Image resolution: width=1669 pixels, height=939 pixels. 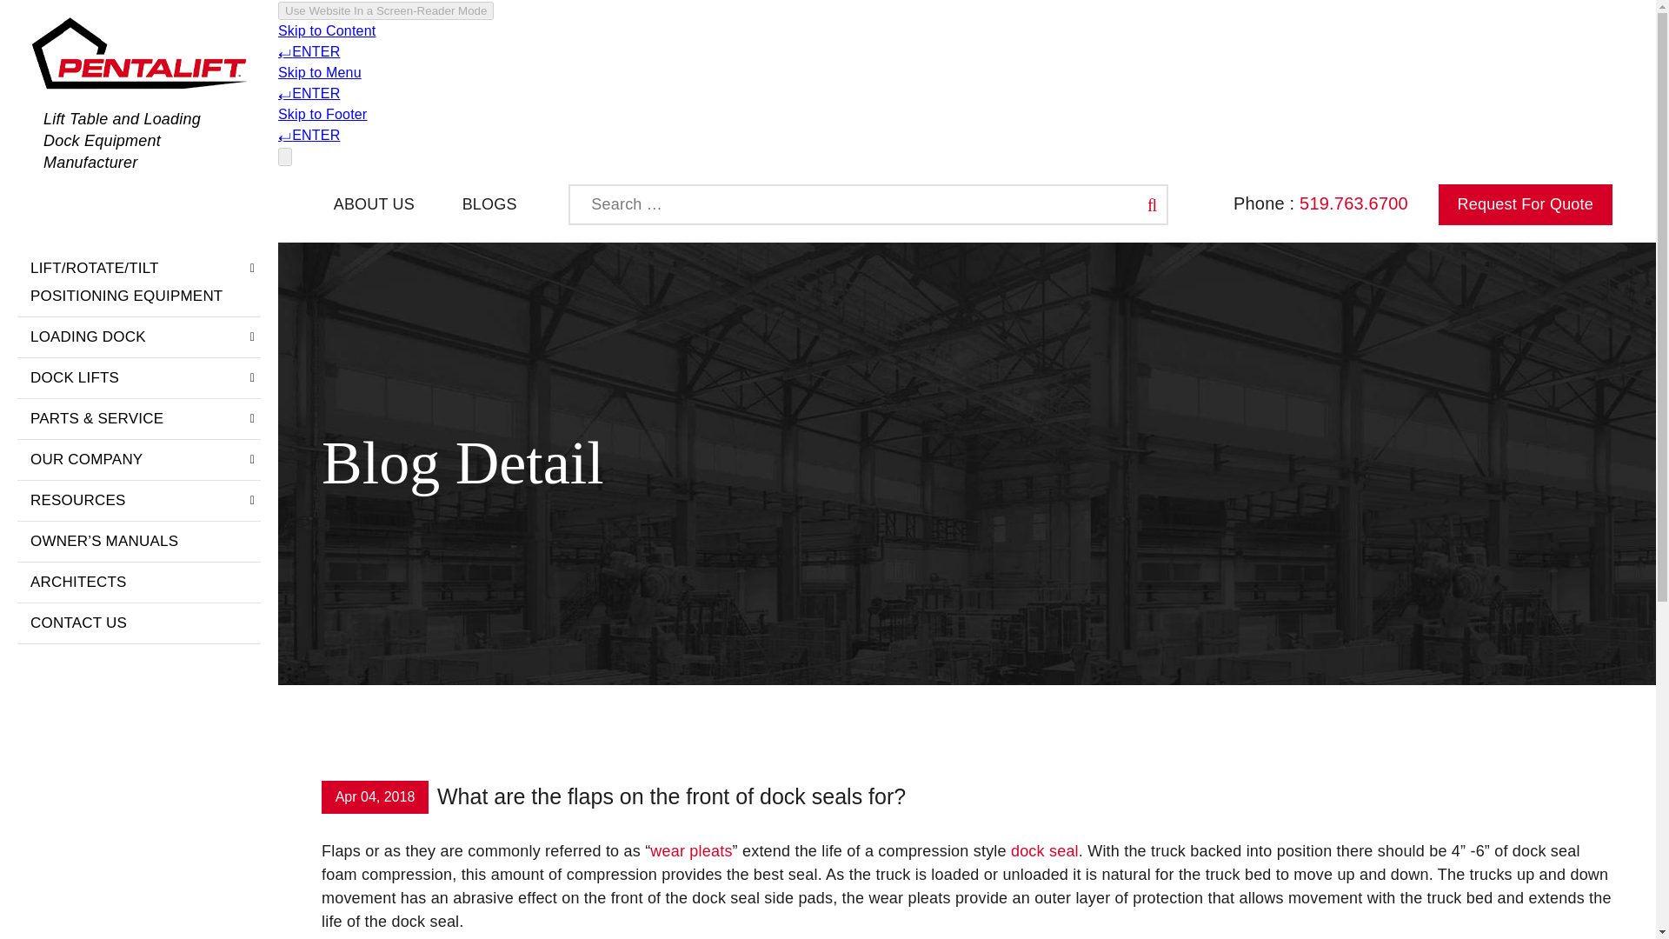 I want to click on Phone : 519.763.6700, so click(x=1325, y=203).